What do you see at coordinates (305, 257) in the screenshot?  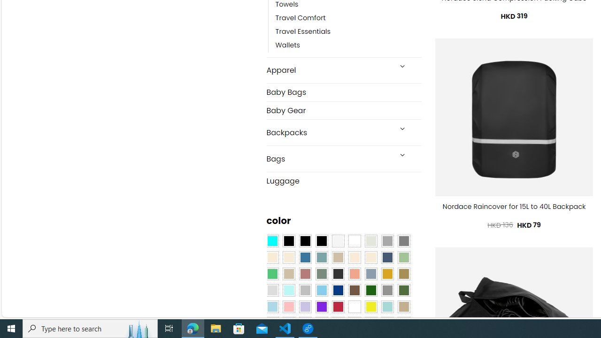 I see `Blue` at bounding box center [305, 257].